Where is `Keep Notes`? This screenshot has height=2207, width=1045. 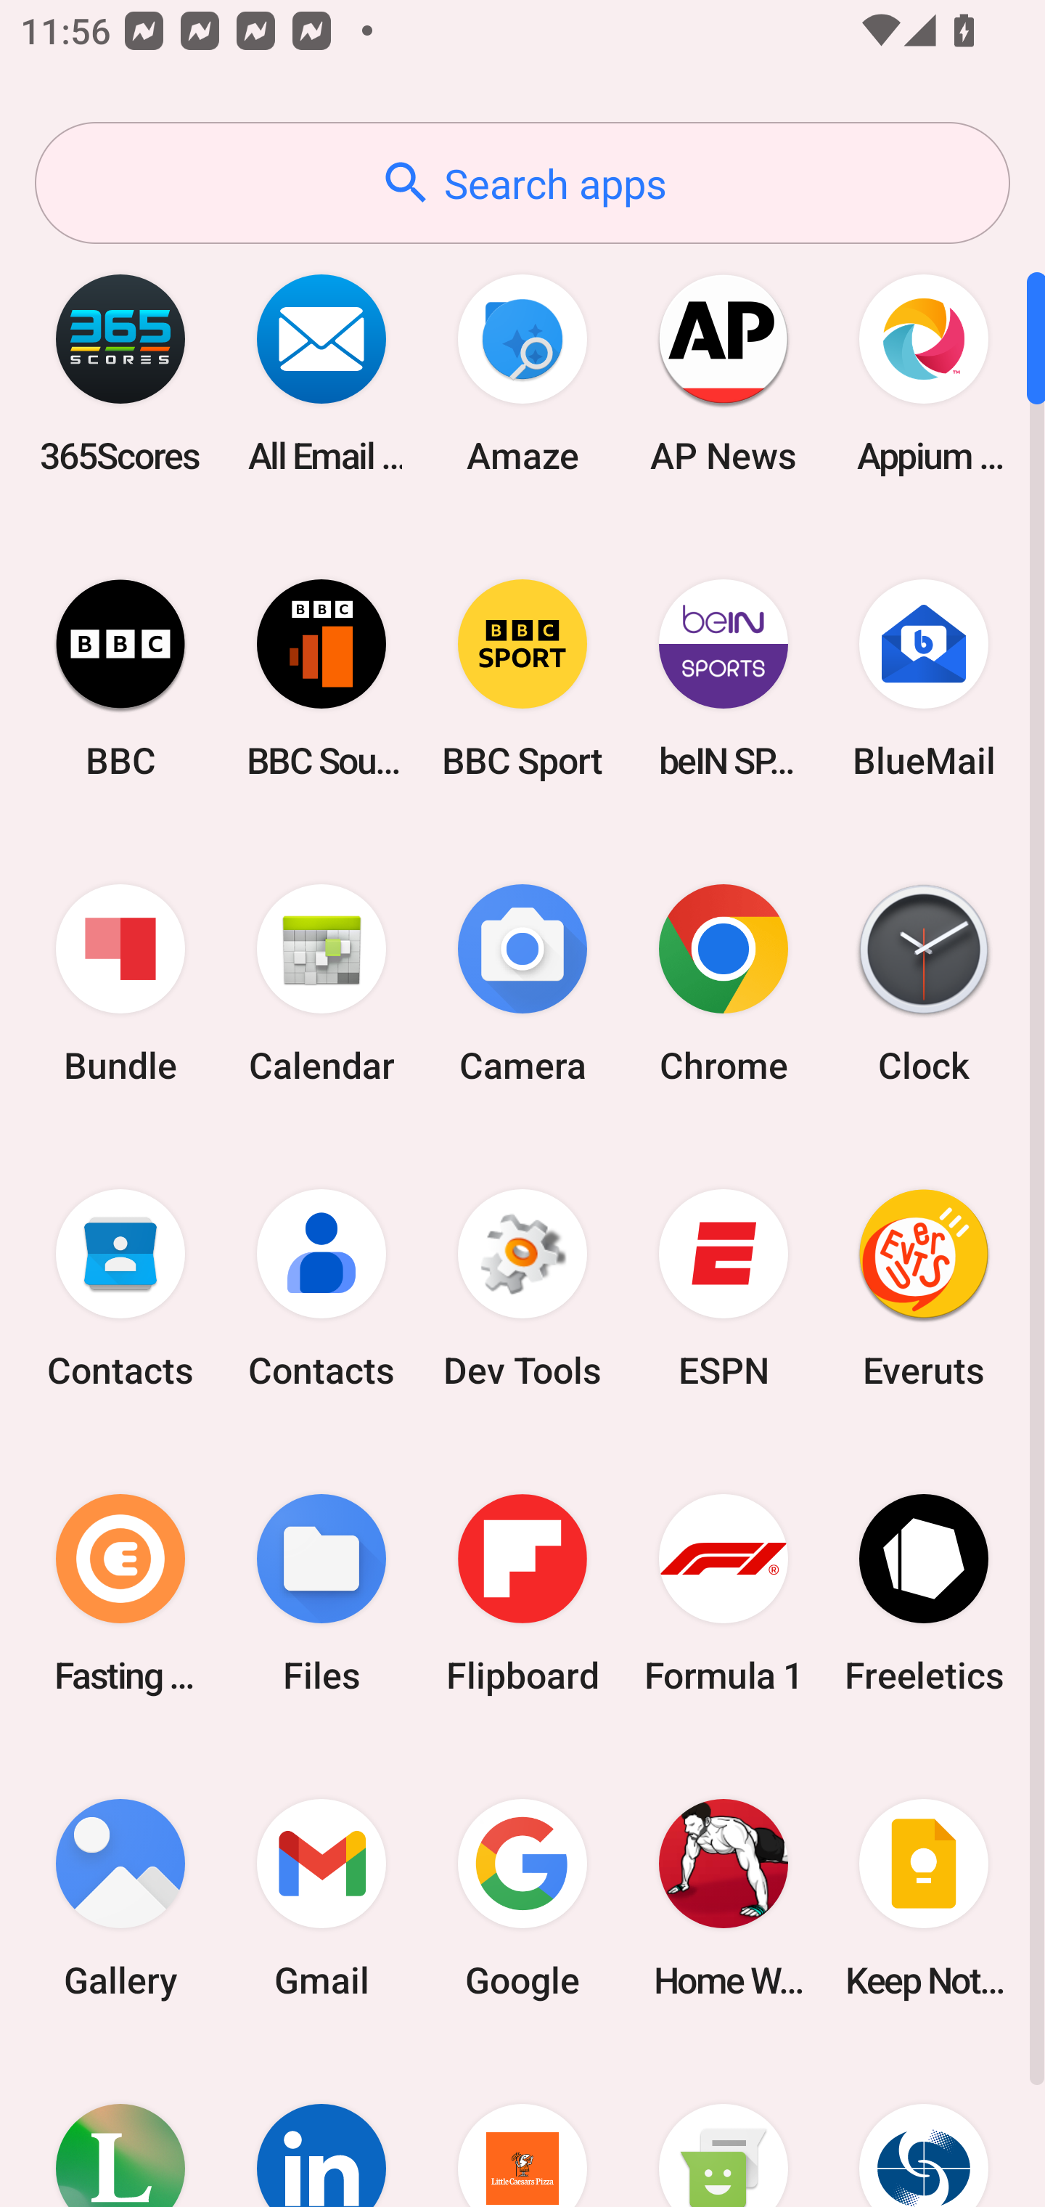
Keep Notes is located at coordinates (924, 1898).